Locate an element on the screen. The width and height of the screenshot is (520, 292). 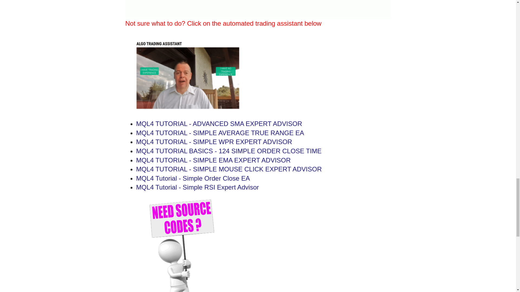
MQL4 Tutorial - Simple Order Close EA is located at coordinates (193, 178).